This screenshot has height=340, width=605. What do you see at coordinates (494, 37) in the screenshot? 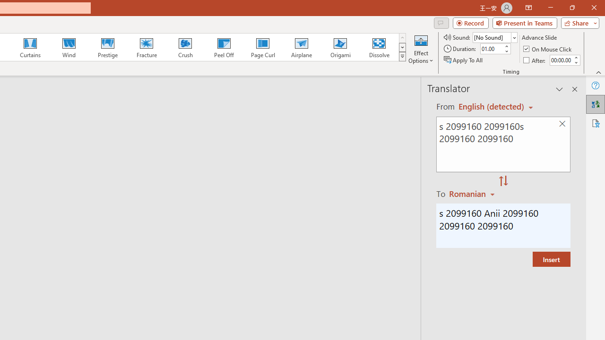
I see `Sound` at bounding box center [494, 37].